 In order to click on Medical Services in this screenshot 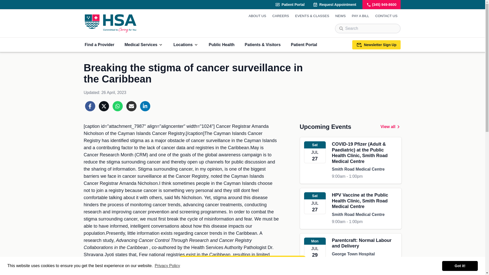, I will do `click(144, 45)`.